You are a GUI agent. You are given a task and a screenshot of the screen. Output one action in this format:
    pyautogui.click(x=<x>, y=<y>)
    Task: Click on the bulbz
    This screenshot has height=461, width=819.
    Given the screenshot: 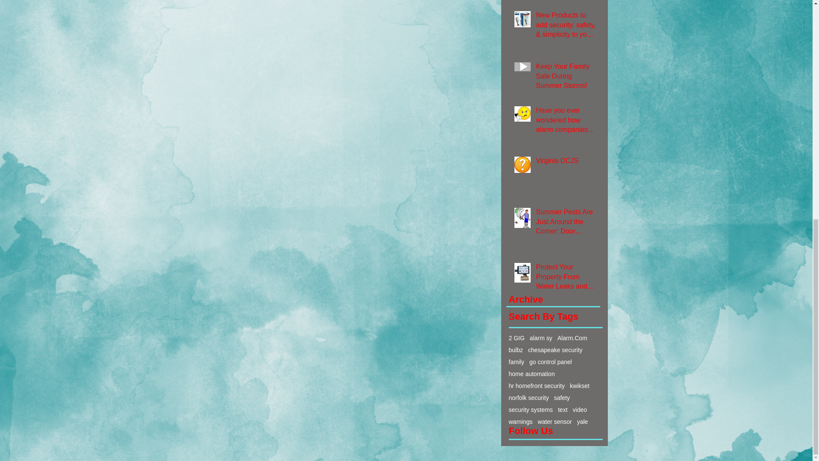 What is the action you would take?
    pyautogui.click(x=515, y=350)
    